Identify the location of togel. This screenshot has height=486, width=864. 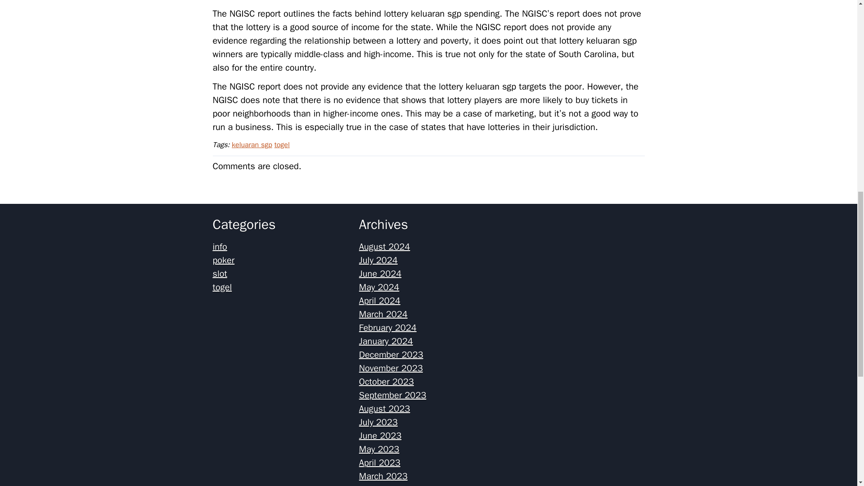
(222, 287).